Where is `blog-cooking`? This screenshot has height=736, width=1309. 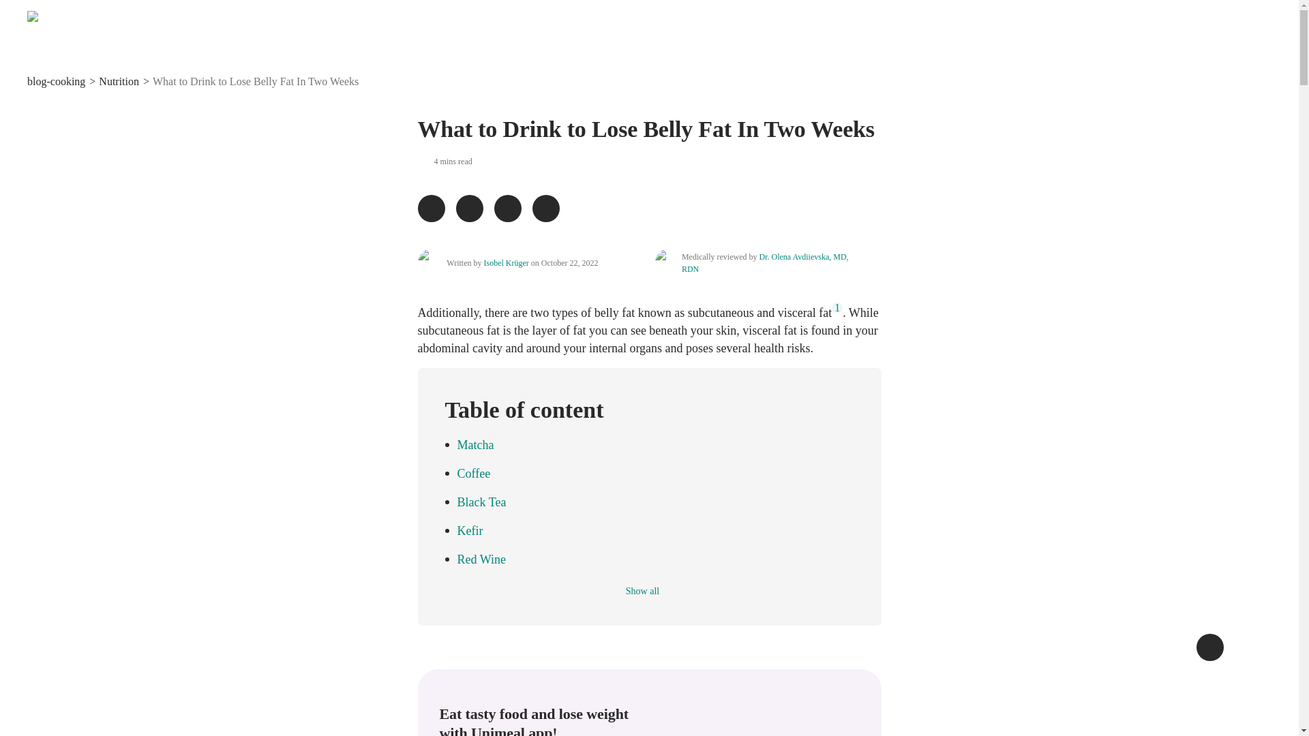
blog-cooking is located at coordinates (56, 82).